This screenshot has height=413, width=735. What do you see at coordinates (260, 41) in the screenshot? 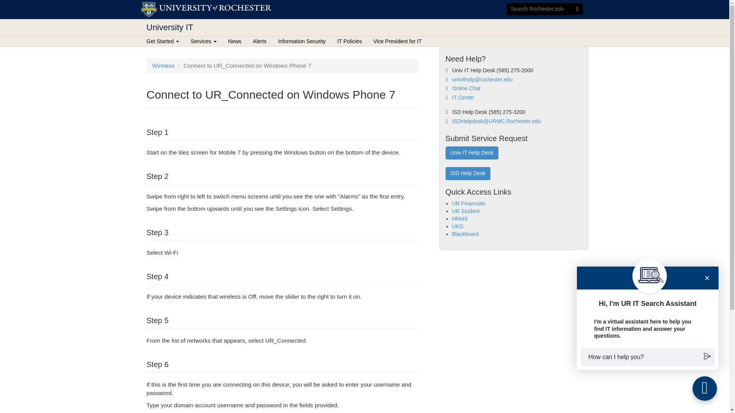
I see `Alerts` at bounding box center [260, 41].